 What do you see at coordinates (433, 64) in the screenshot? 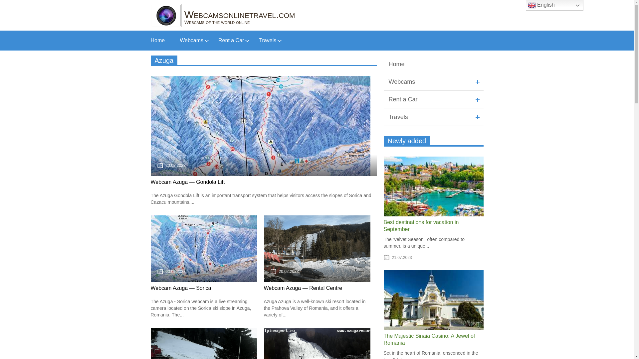
I see `Home` at bounding box center [433, 64].